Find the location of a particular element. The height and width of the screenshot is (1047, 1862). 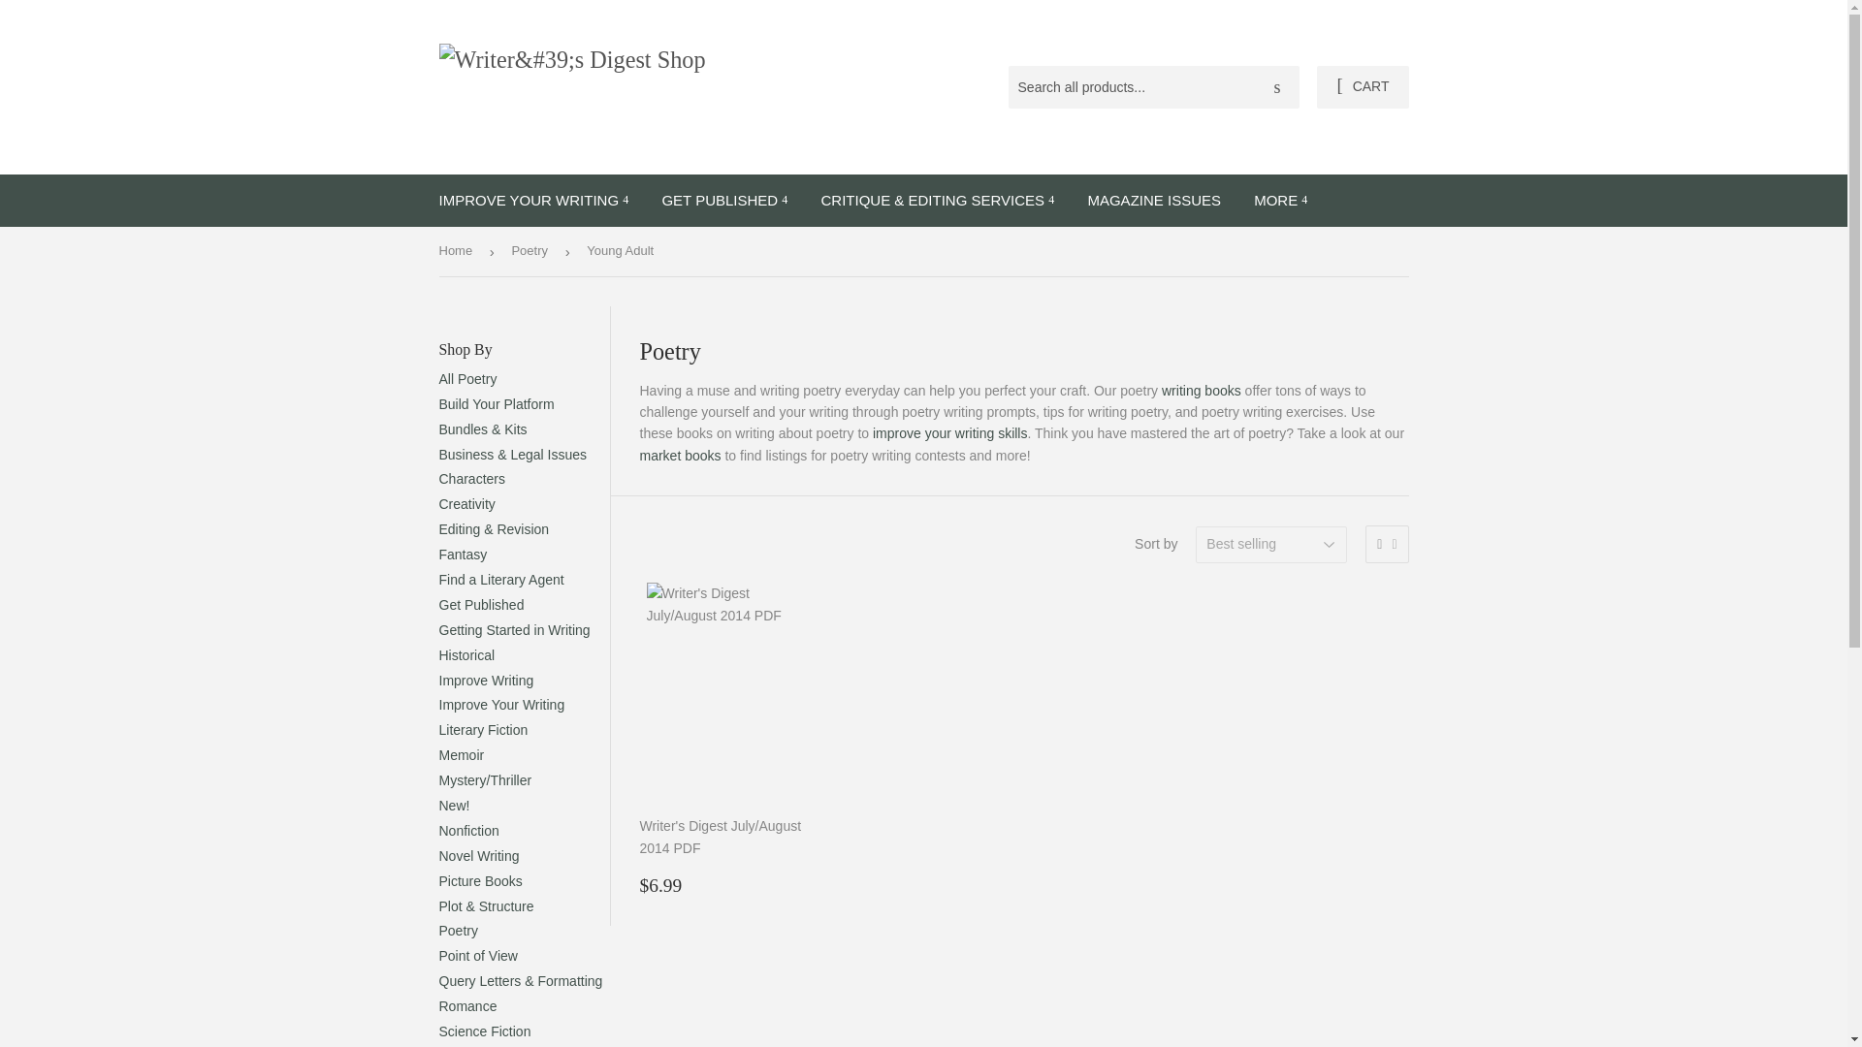

CART is located at coordinates (1362, 87).